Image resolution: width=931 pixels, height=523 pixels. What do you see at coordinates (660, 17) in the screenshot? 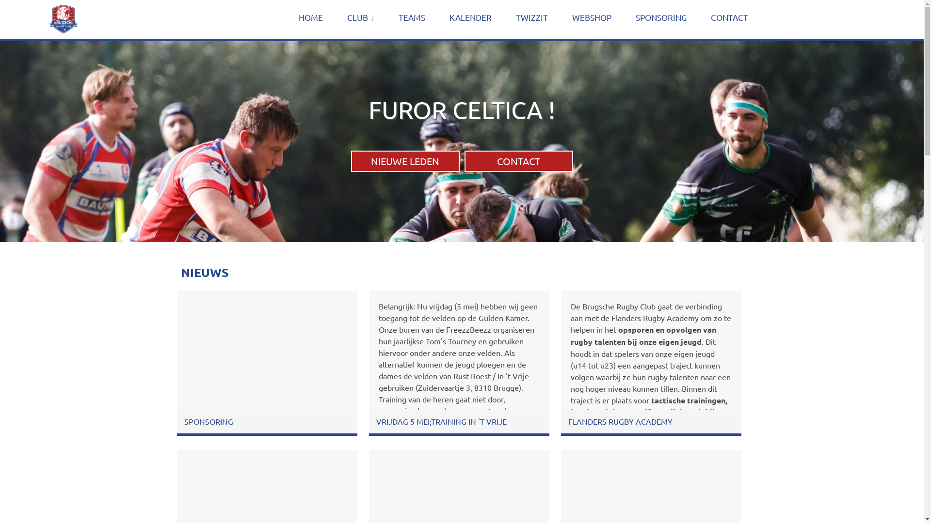
I see `SPONSORING` at bounding box center [660, 17].